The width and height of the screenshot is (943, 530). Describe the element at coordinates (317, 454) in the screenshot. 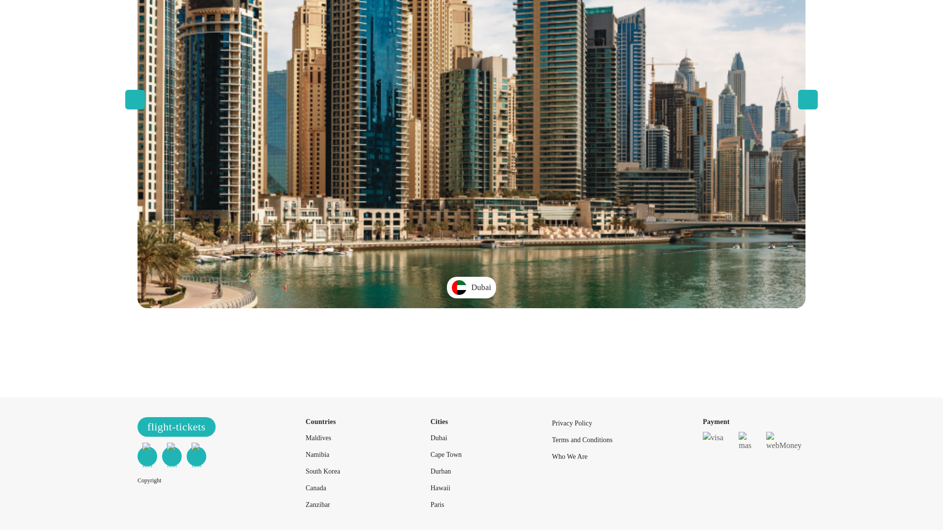

I see `Namibia` at that location.